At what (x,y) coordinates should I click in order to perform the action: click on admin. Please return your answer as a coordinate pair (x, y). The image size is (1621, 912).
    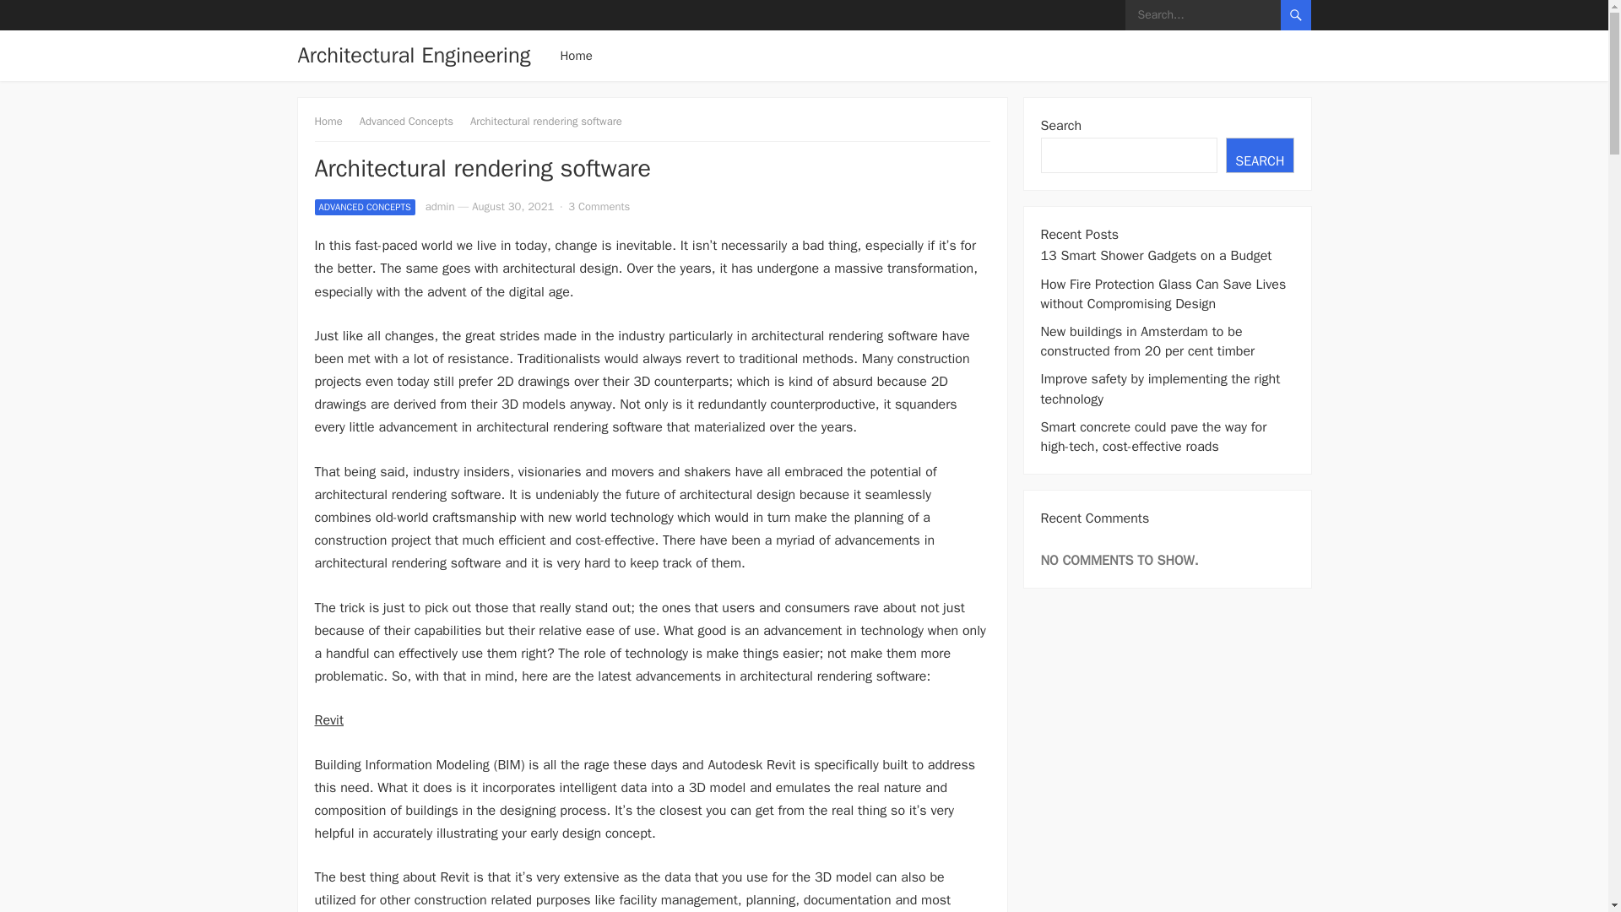
    Looking at the image, I should click on (440, 206).